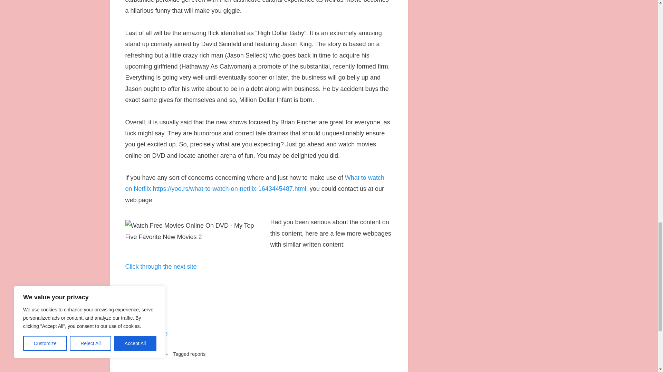 The height and width of the screenshot is (372, 663). What do you see at coordinates (198, 354) in the screenshot?
I see `reports` at bounding box center [198, 354].